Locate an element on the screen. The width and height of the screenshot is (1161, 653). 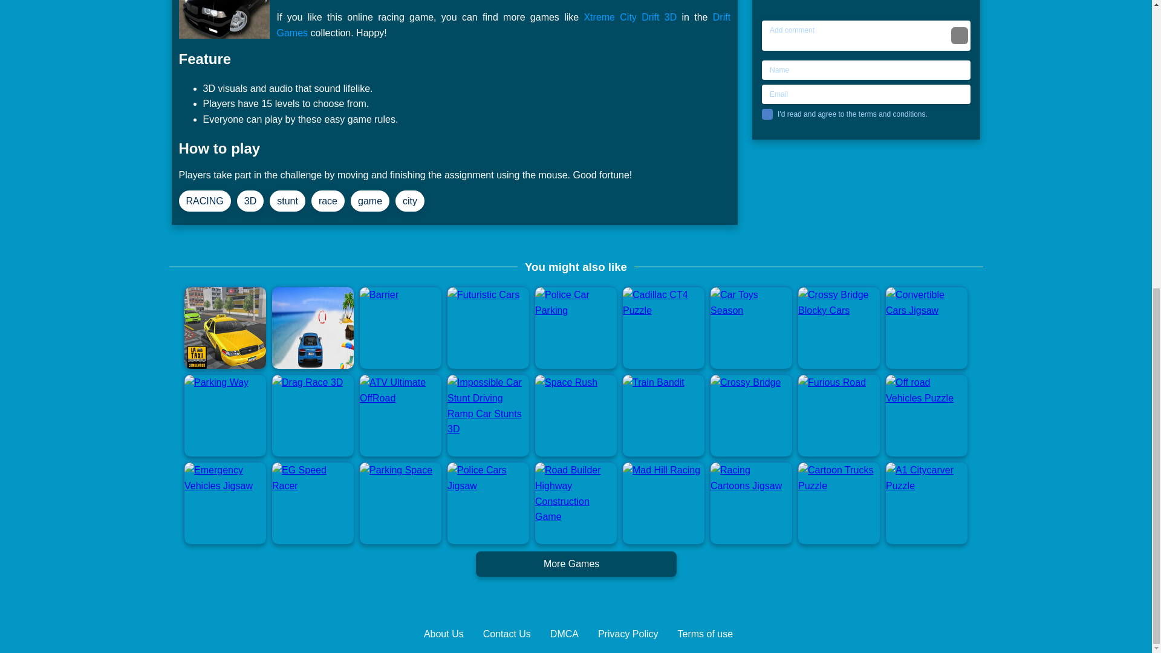
stunt is located at coordinates (287, 201).